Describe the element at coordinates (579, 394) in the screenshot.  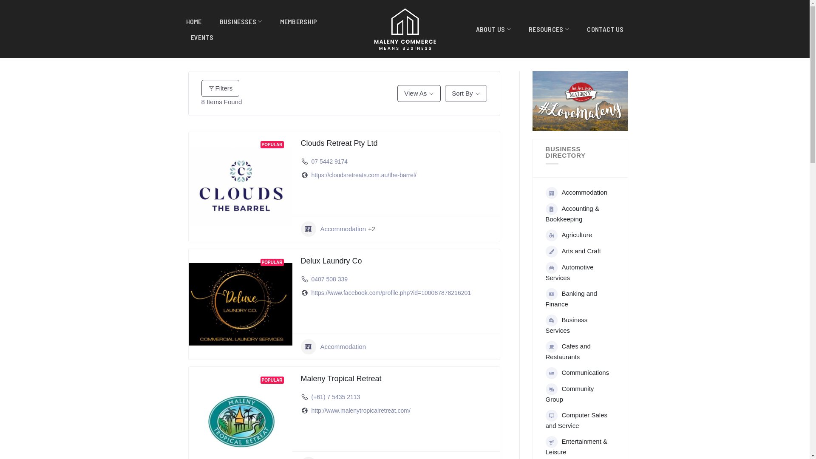
I see `Community Group` at that location.